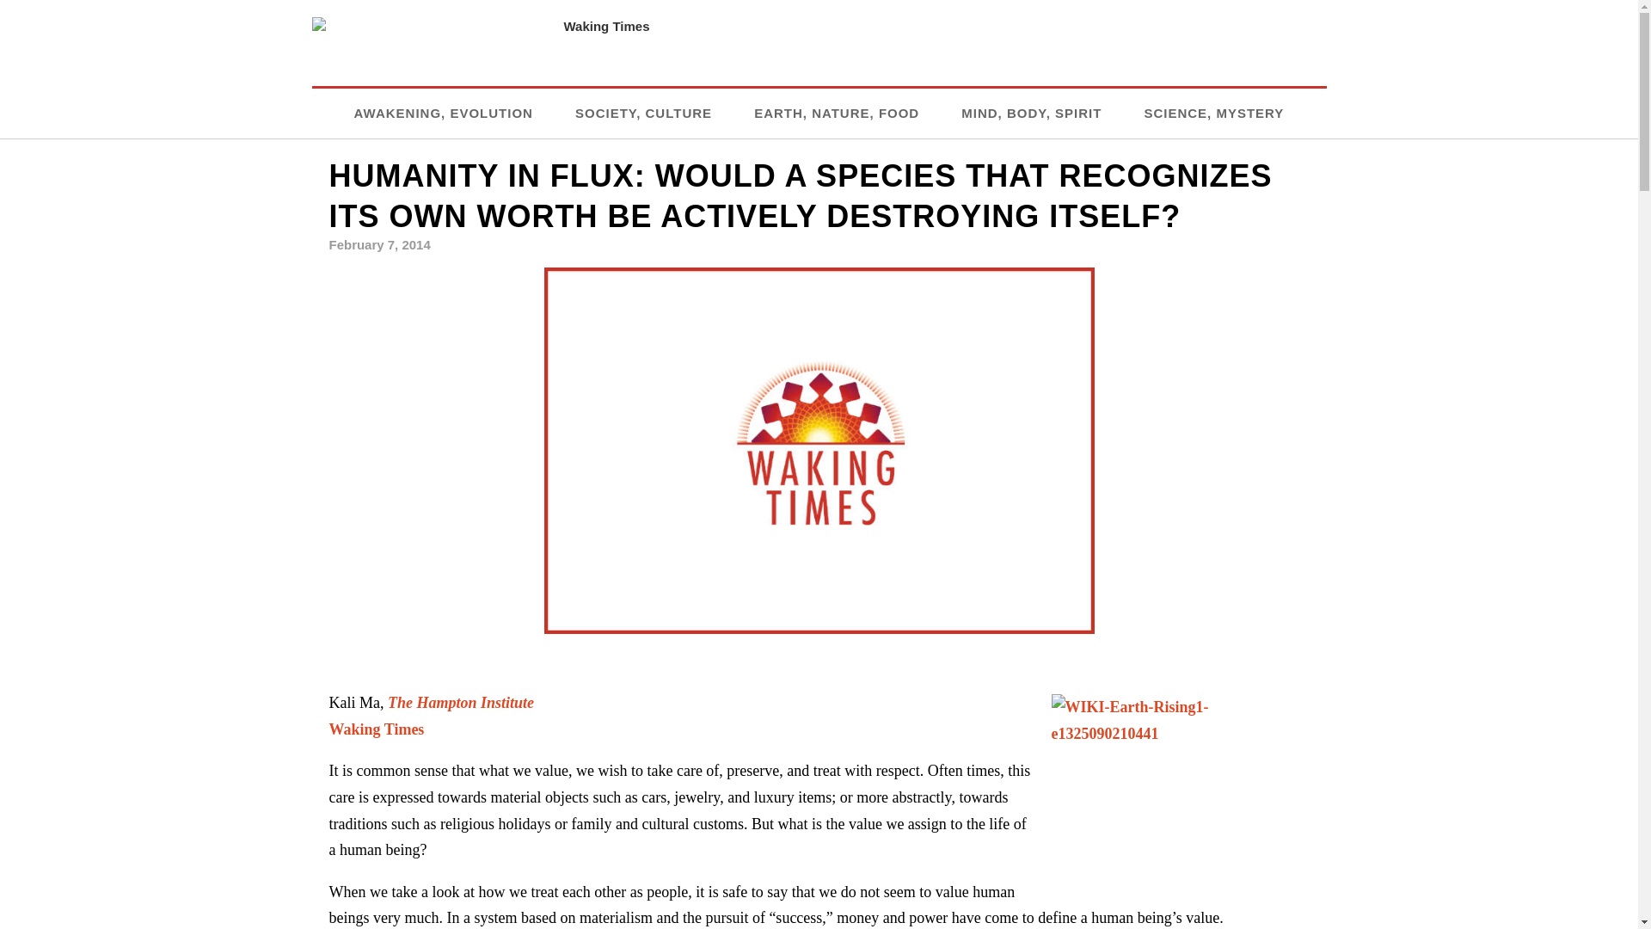 The width and height of the screenshot is (1651, 929). I want to click on Waking Times, so click(377, 729).